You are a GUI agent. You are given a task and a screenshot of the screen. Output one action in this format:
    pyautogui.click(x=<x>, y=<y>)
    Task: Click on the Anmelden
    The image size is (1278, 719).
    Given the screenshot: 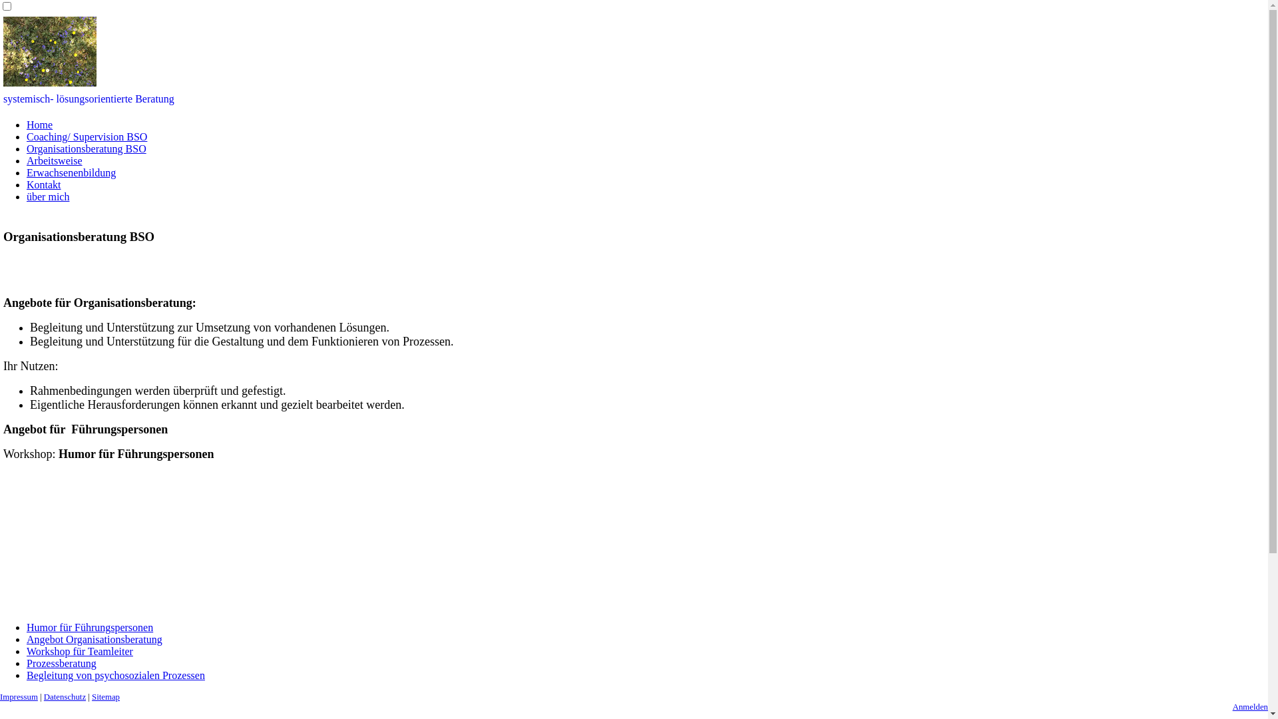 What is the action you would take?
    pyautogui.click(x=1250, y=707)
    